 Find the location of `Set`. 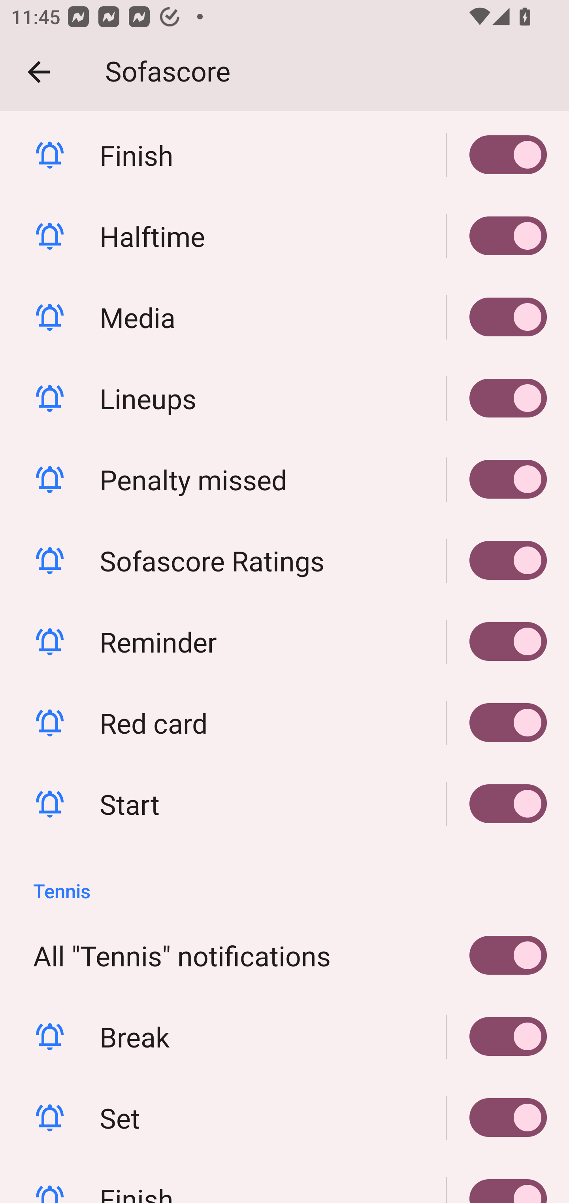

Set is located at coordinates (284, 1118).